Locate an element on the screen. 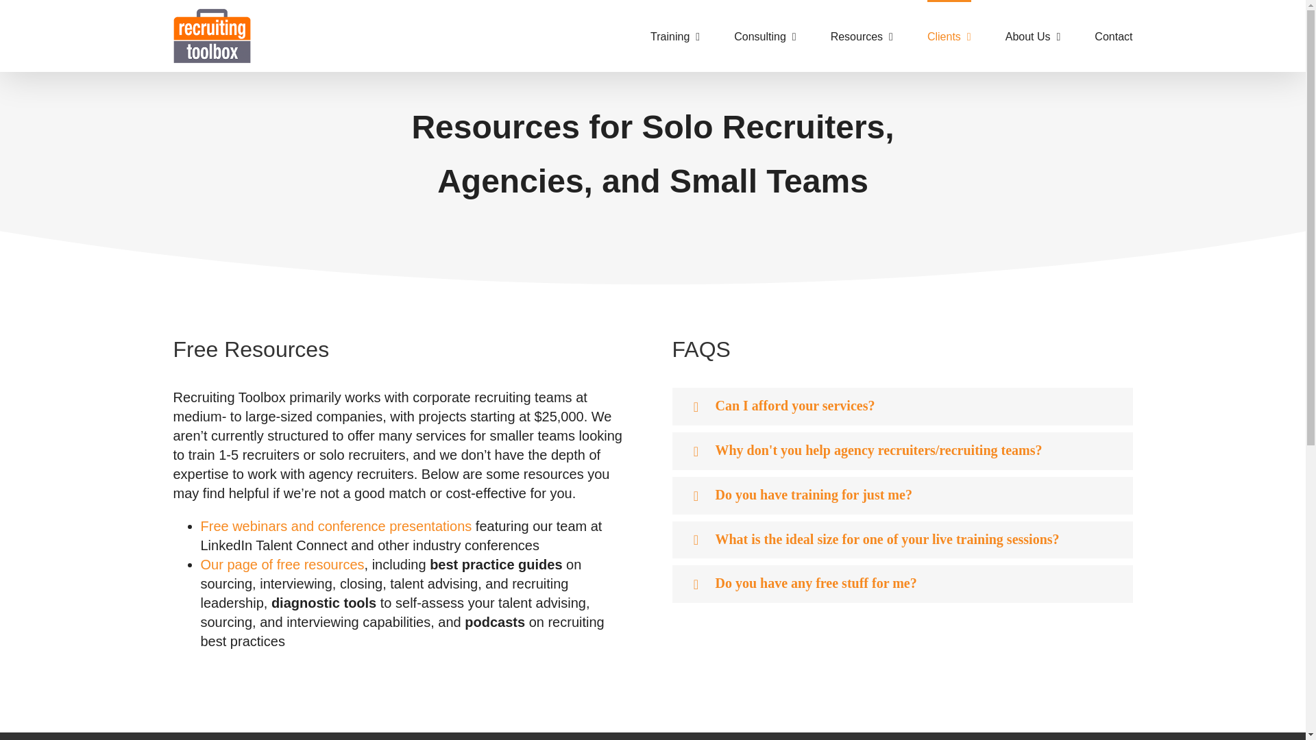 The height and width of the screenshot is (740, 1316). Consulting is located at coordinates (765, 36).